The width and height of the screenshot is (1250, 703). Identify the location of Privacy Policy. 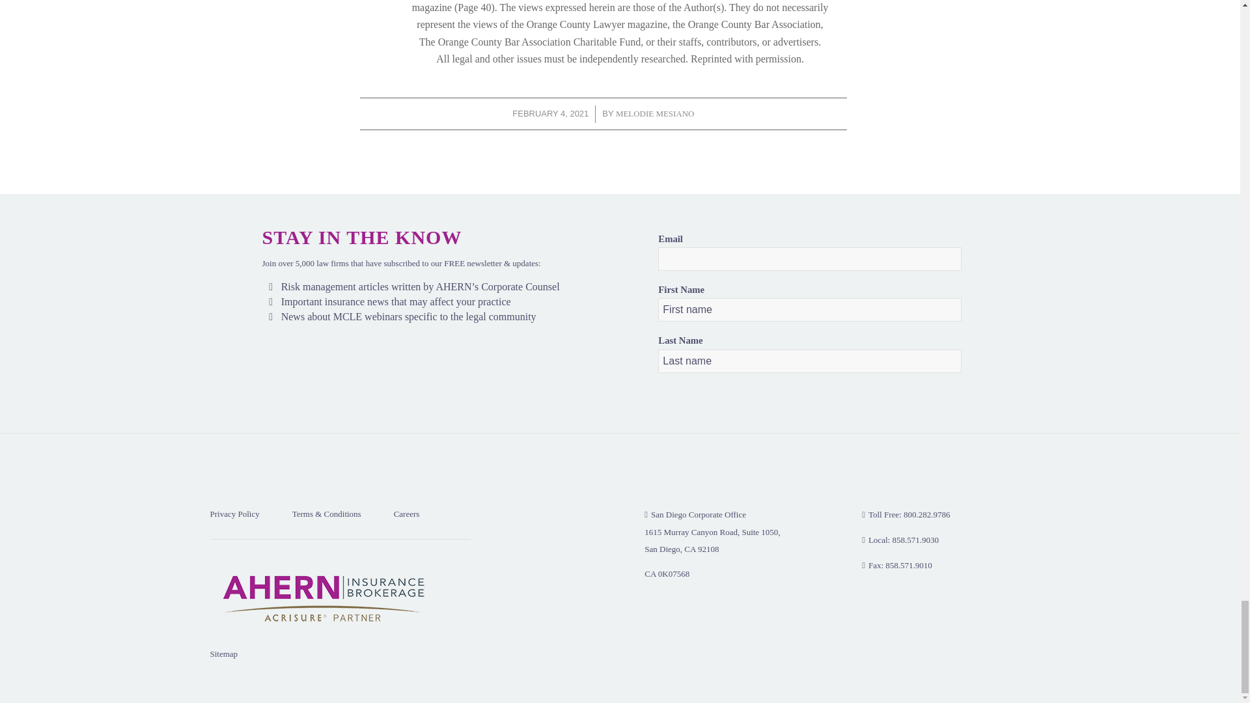
(250, 514).